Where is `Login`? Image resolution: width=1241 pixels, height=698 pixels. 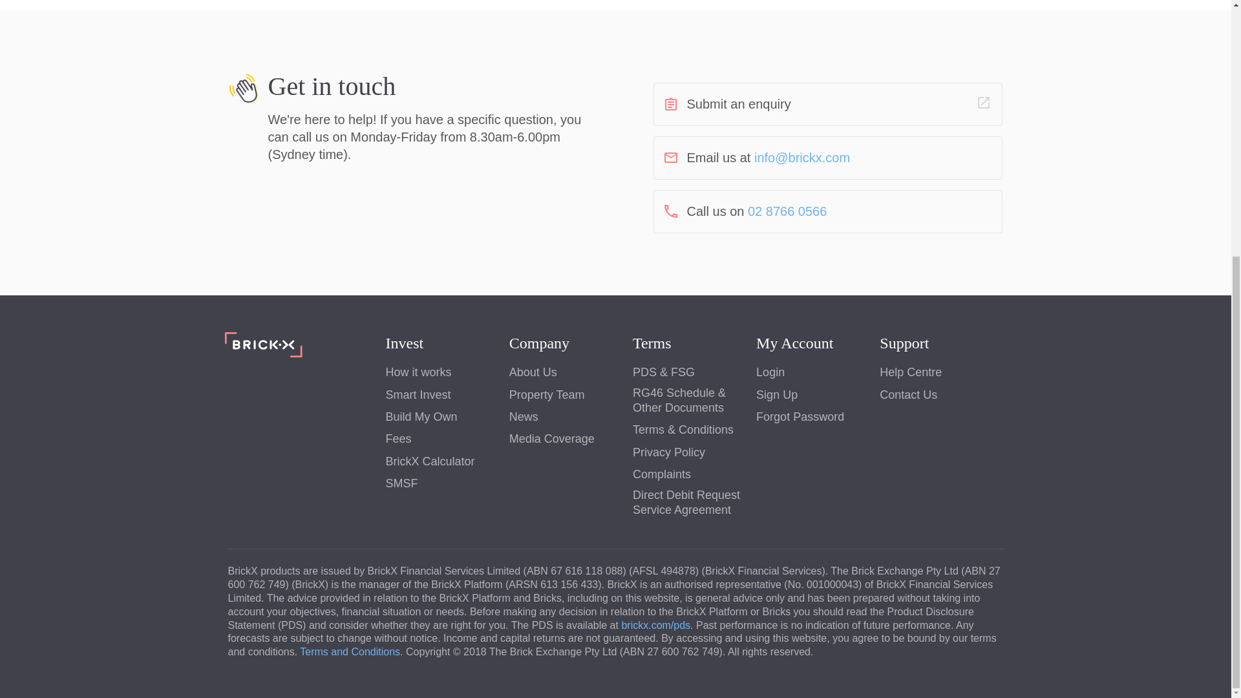 Login is located at coordinates (770, 372).